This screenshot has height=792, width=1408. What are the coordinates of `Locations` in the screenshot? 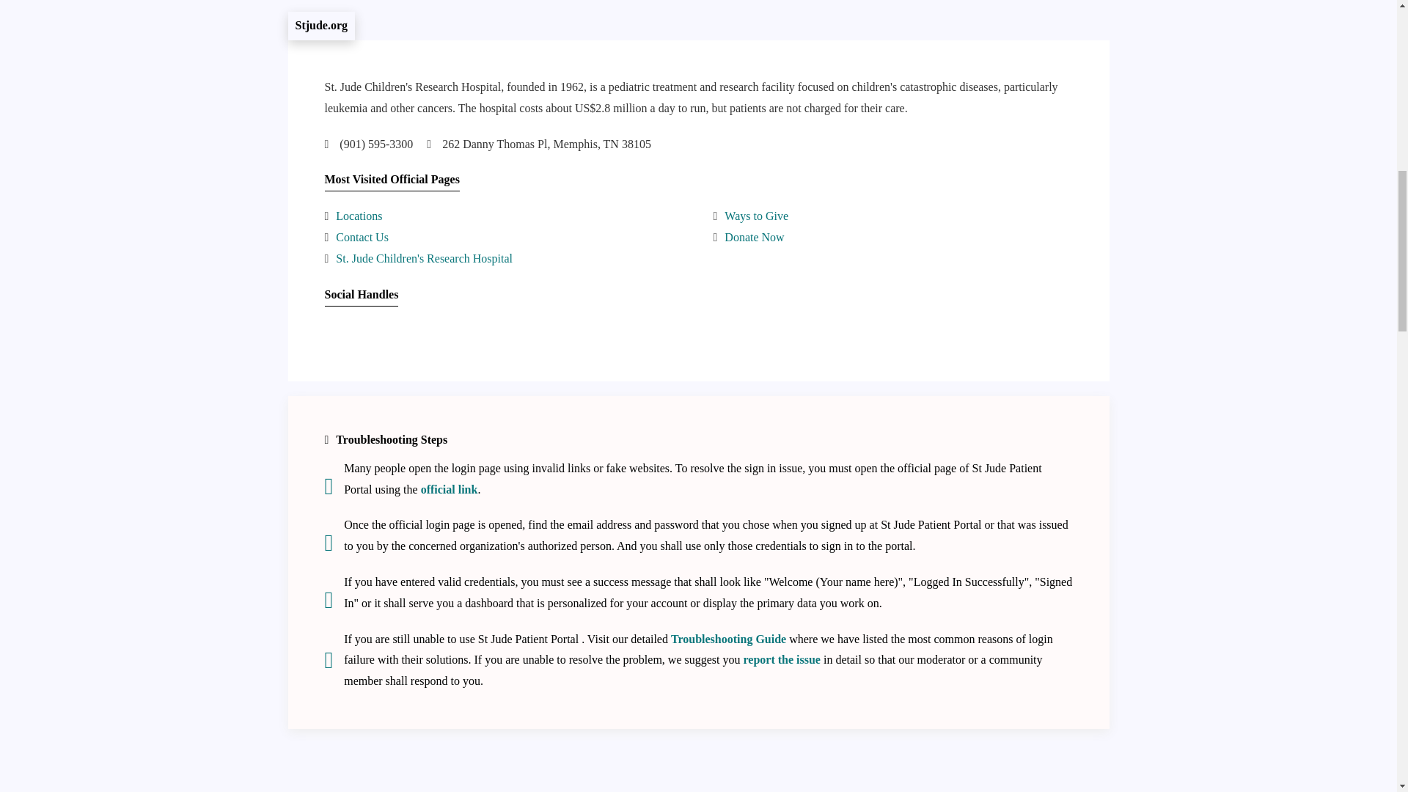 It's located at (359, 216).